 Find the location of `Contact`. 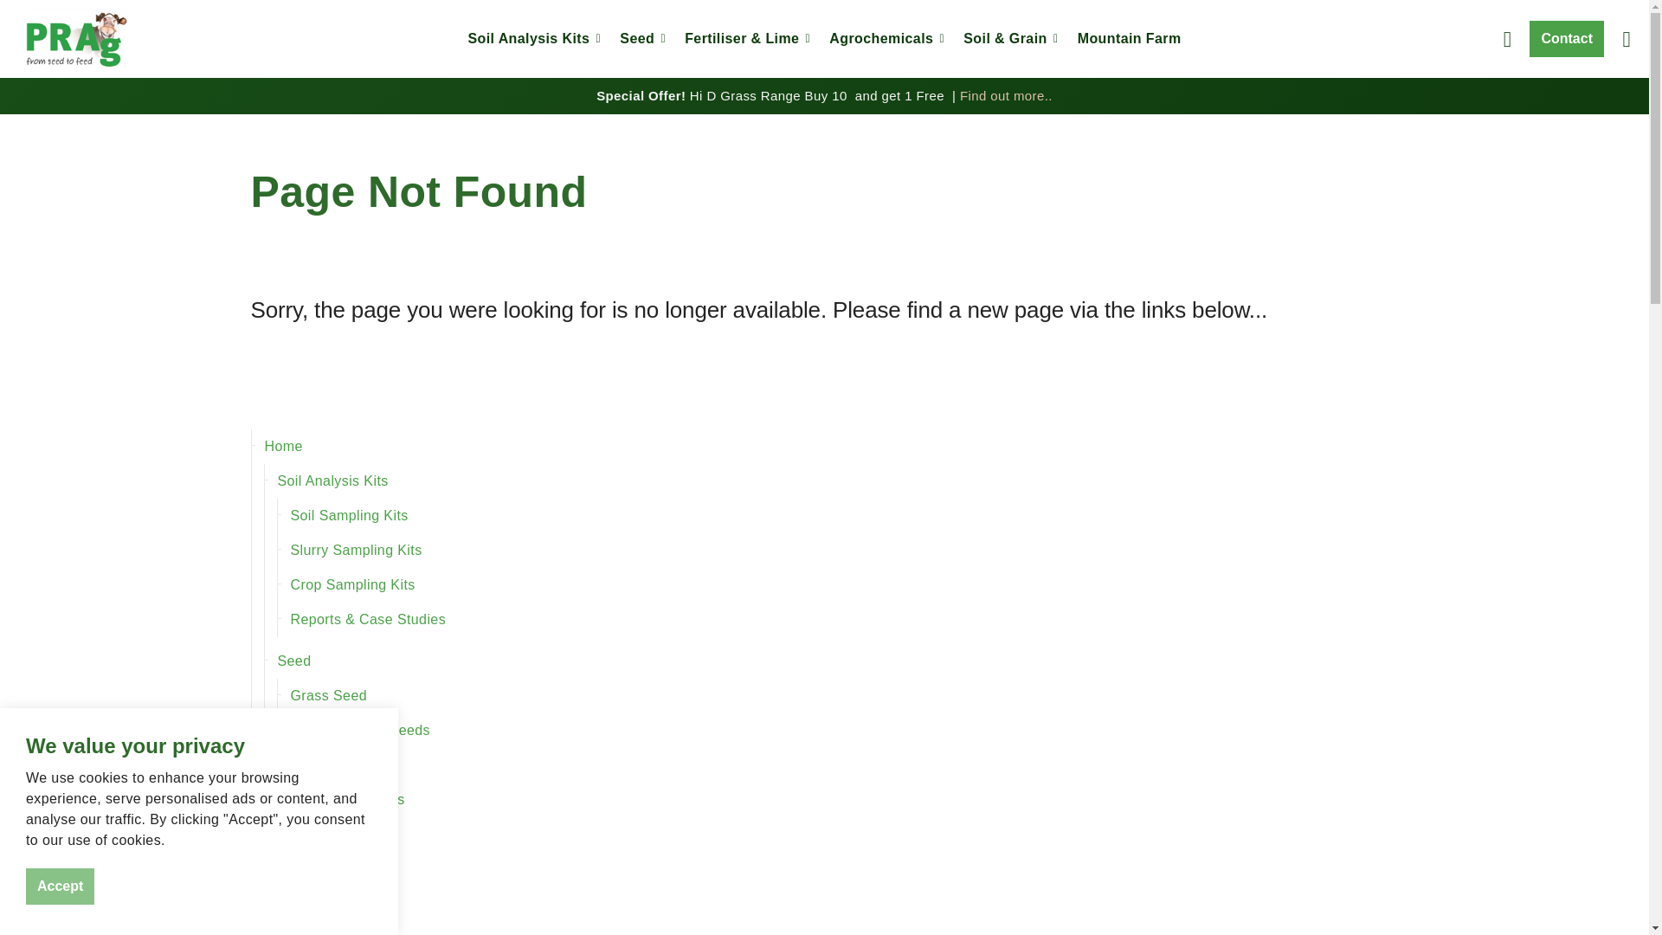

Contact is located at coordinates (1566, 38).